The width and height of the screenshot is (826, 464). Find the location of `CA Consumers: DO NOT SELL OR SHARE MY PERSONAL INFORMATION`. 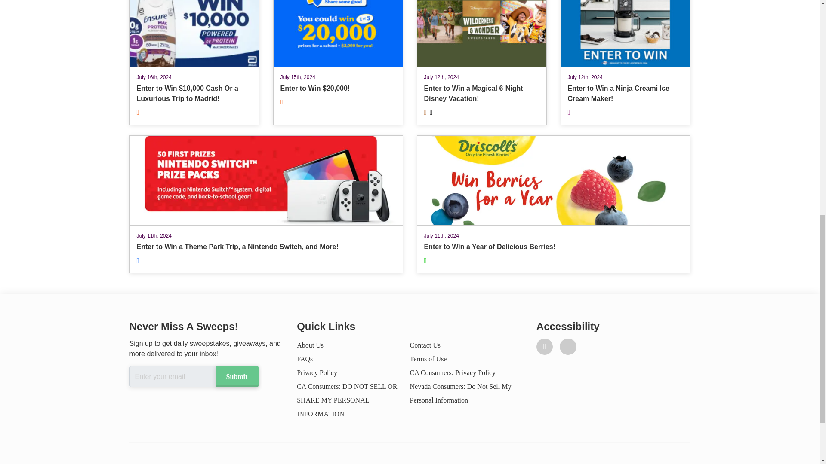

CA Consumers: DO NOT SELL OR SHARE MY PERSONAL INFORMATION is located at coordinates (425, 345).